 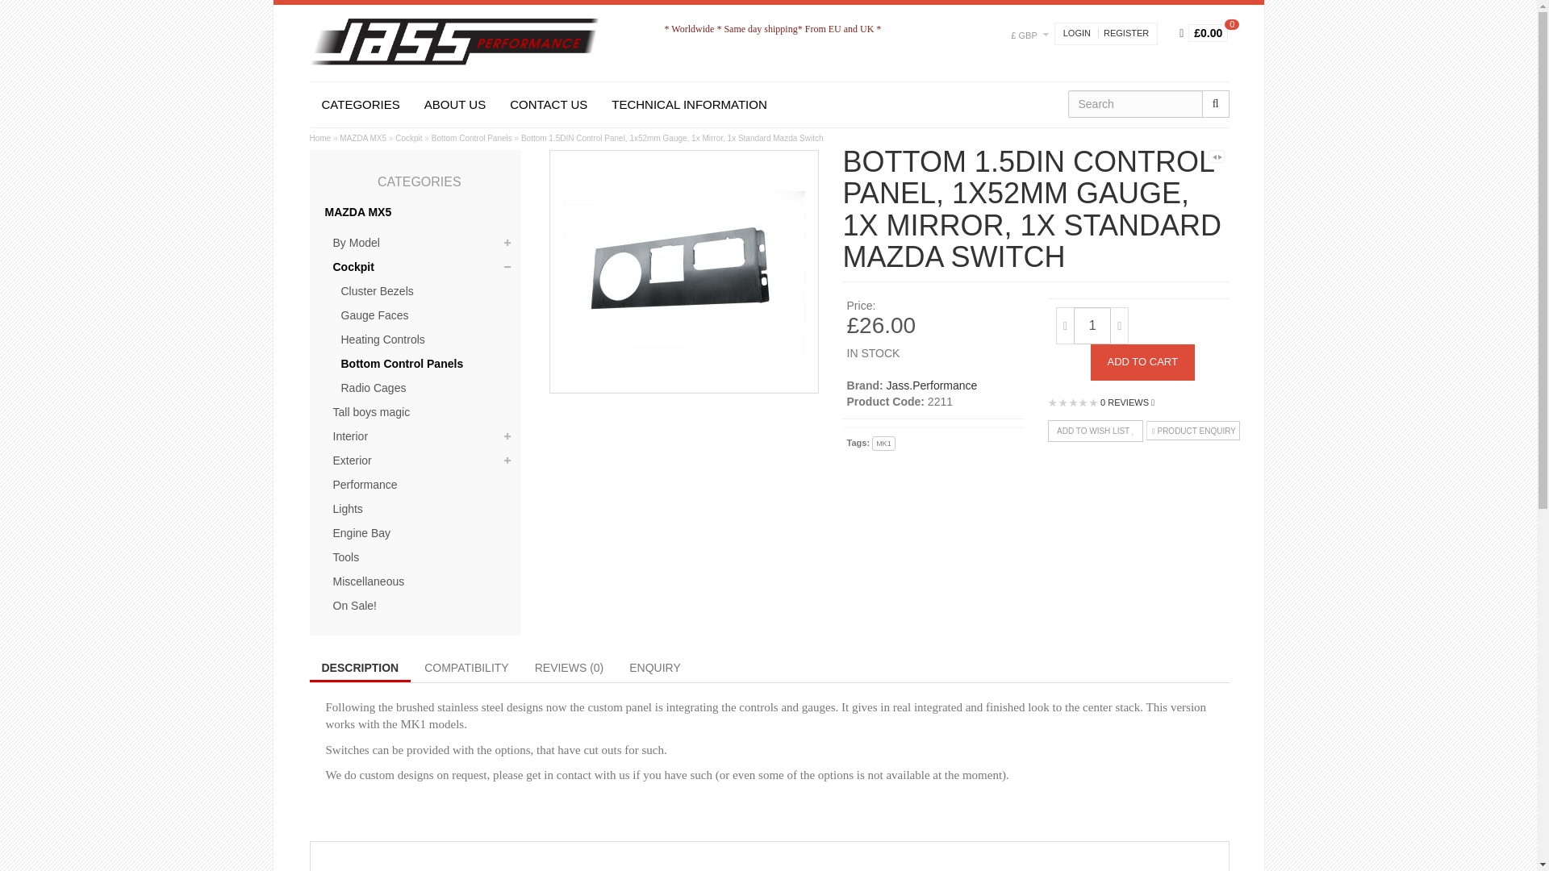 What do you see at coordinates (454, 104) in the screenshot?
I see `ABOUT US` at bounding box center [454, 104].